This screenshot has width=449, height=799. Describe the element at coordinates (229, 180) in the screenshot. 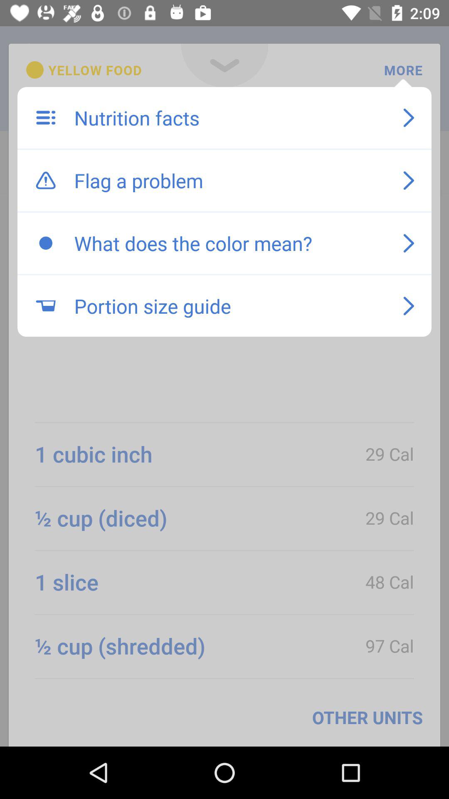

I see `press the icon below the nutrition facts` at that location.